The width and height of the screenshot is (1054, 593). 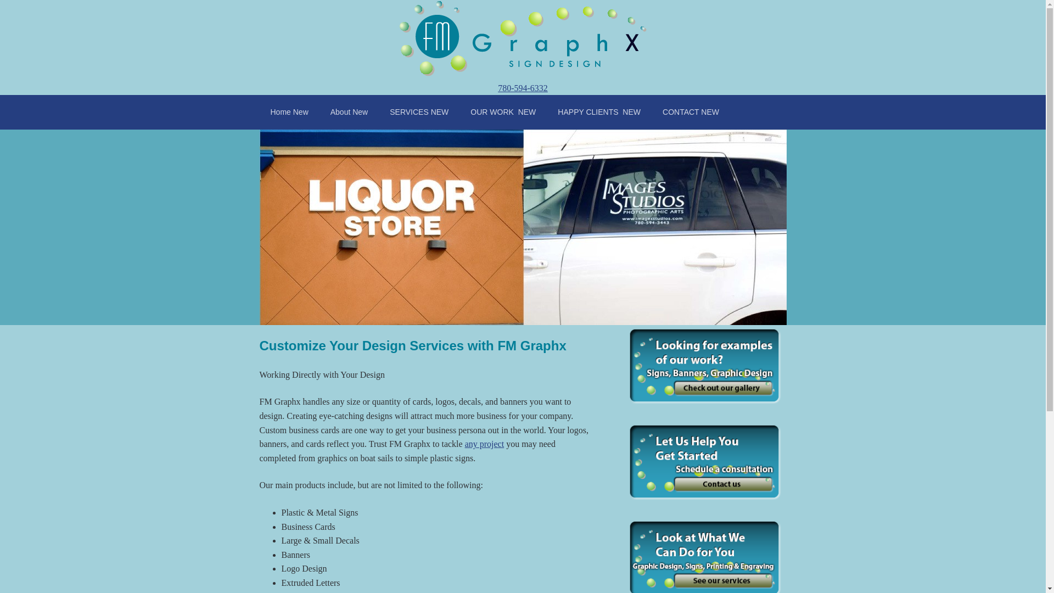 What do you see at coordinates (599, 112) in the screenshot?
I see `HAPPY CLIENTS  NEW` at bounding box center [599, 112].